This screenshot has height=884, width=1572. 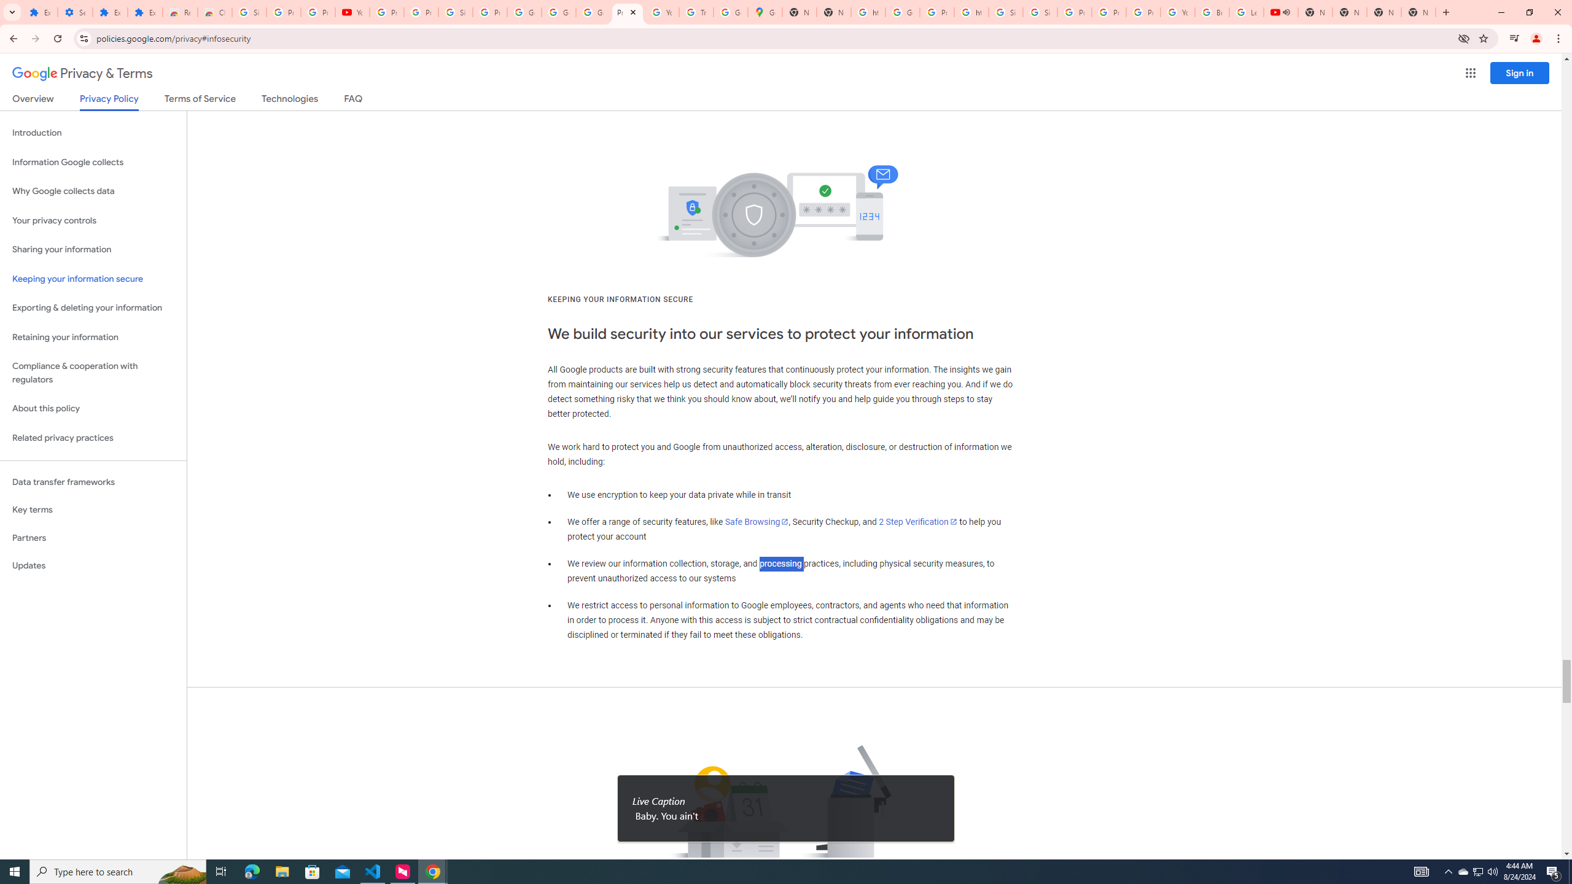 What do you see at coordinates (93, 133) in the screenshot?
I see `Introduction` at bounding box center [93, 133].